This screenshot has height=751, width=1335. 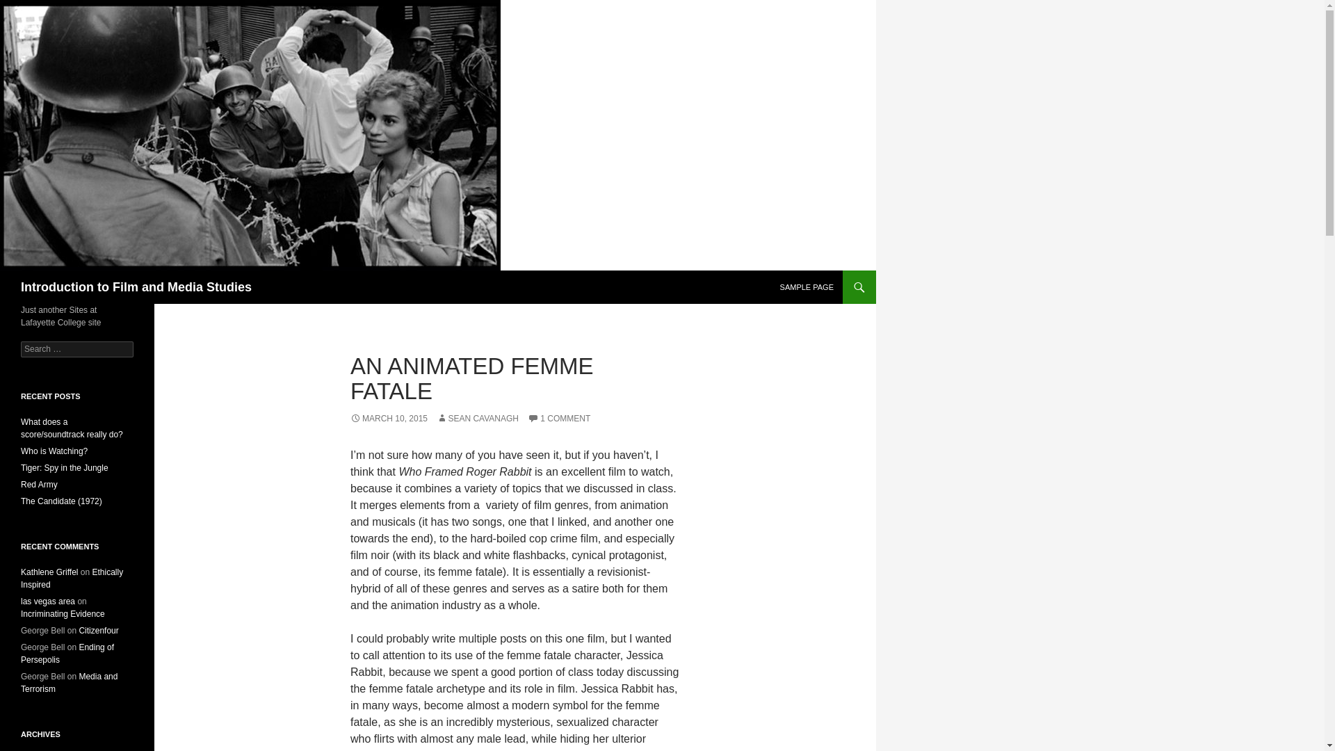 What do you see at coordinates (64, 468) in the screenshot?
I see `Tiger: Spy in the Jungle` at bounding box center [64, 468].